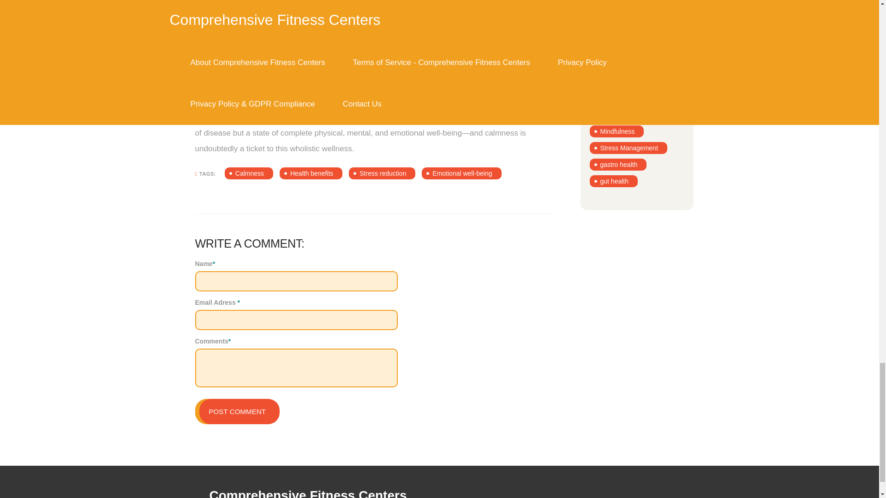  I want to click on Emotional well-being, so click(461, 173).